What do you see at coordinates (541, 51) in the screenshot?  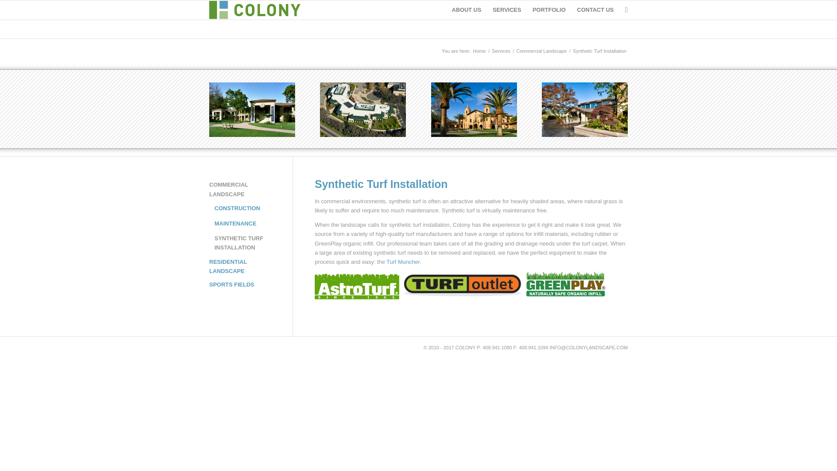 I see `Commercial Landscape` at bounding box center [541, 51].